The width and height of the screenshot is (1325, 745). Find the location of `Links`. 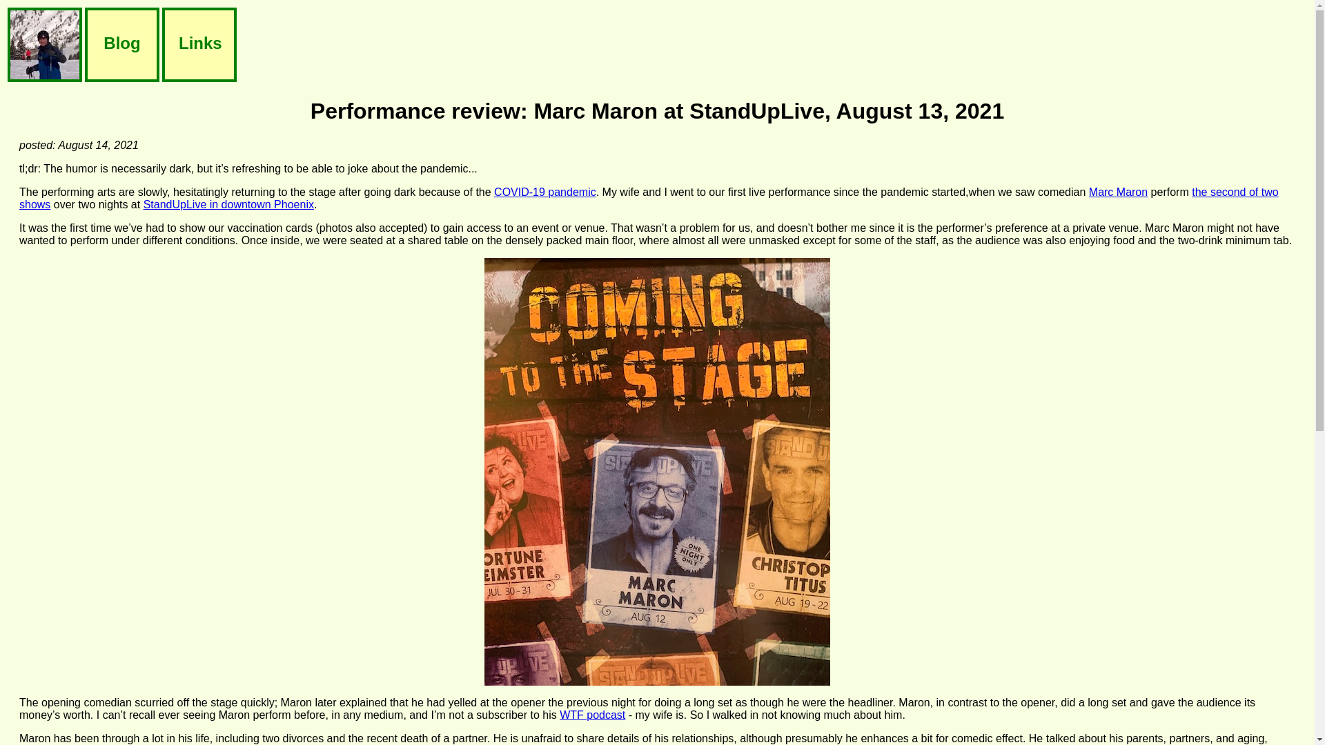

Links is located at coordinates (199, 46).